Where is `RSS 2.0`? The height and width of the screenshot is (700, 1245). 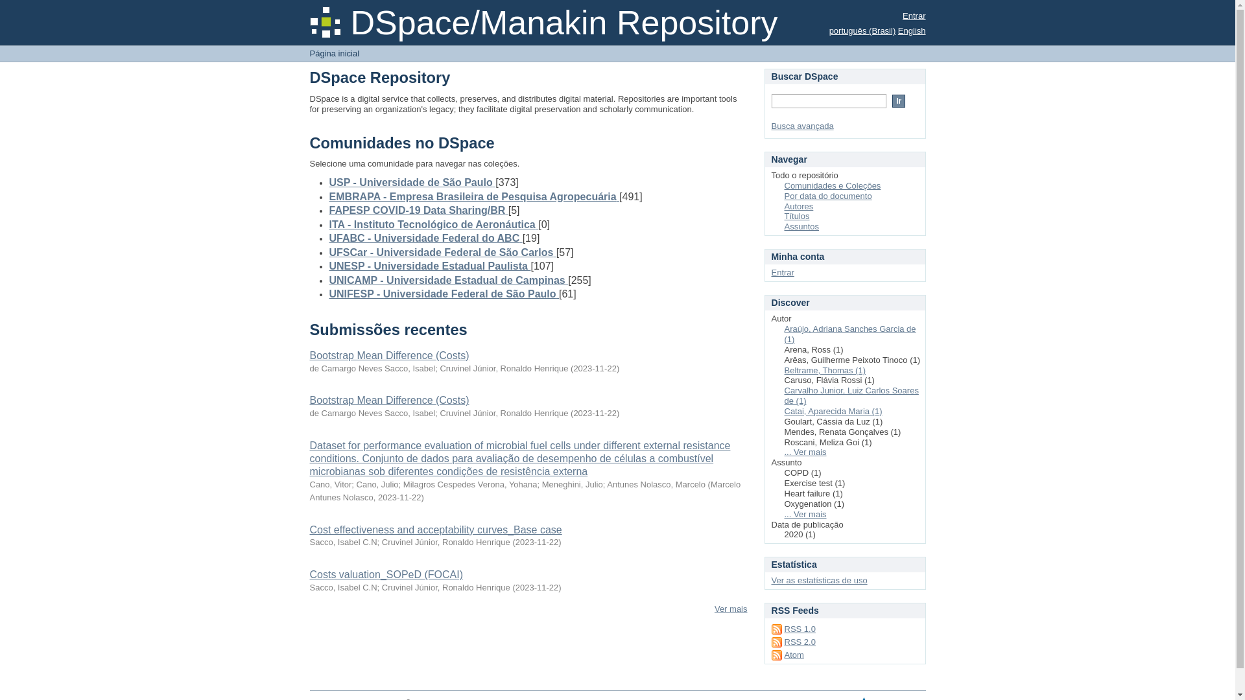 RSS 2.0 is located at coordinates (794, 643).